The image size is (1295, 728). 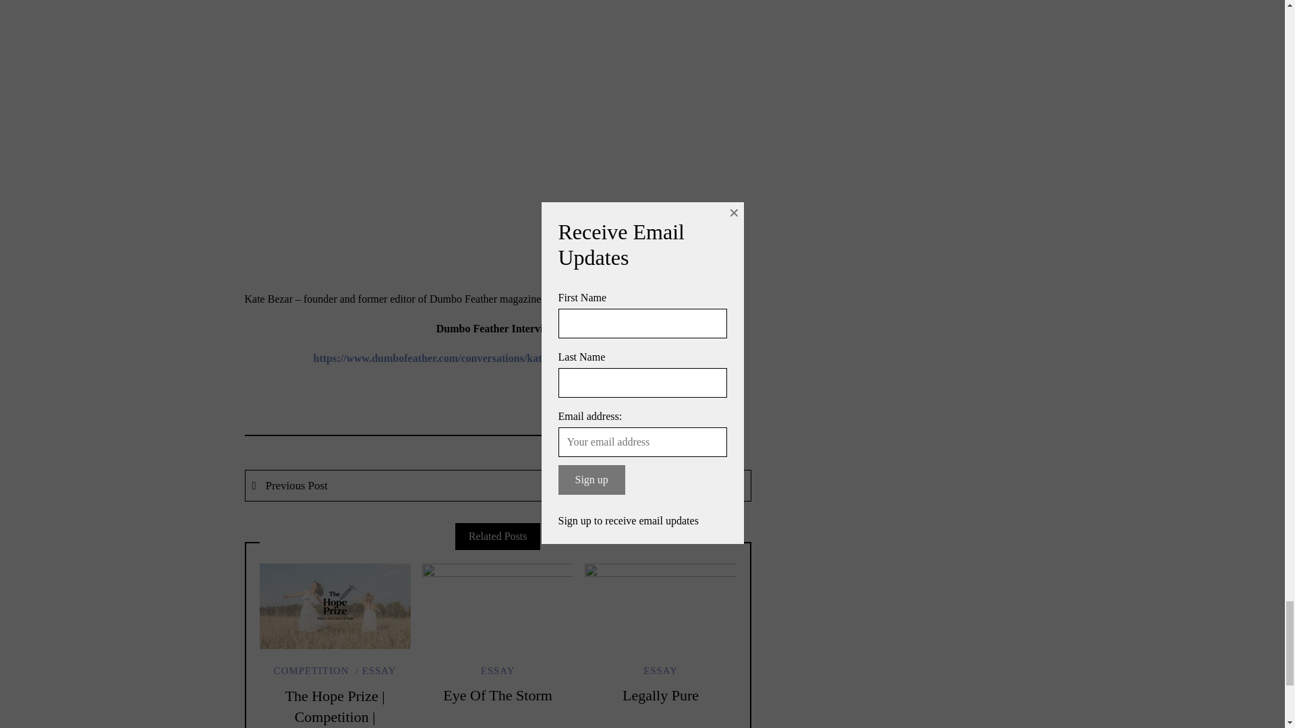 What do you see at coordinates (660, 671) in the screenshot?
I see `ESSAY` at bounding box center [660, 671].